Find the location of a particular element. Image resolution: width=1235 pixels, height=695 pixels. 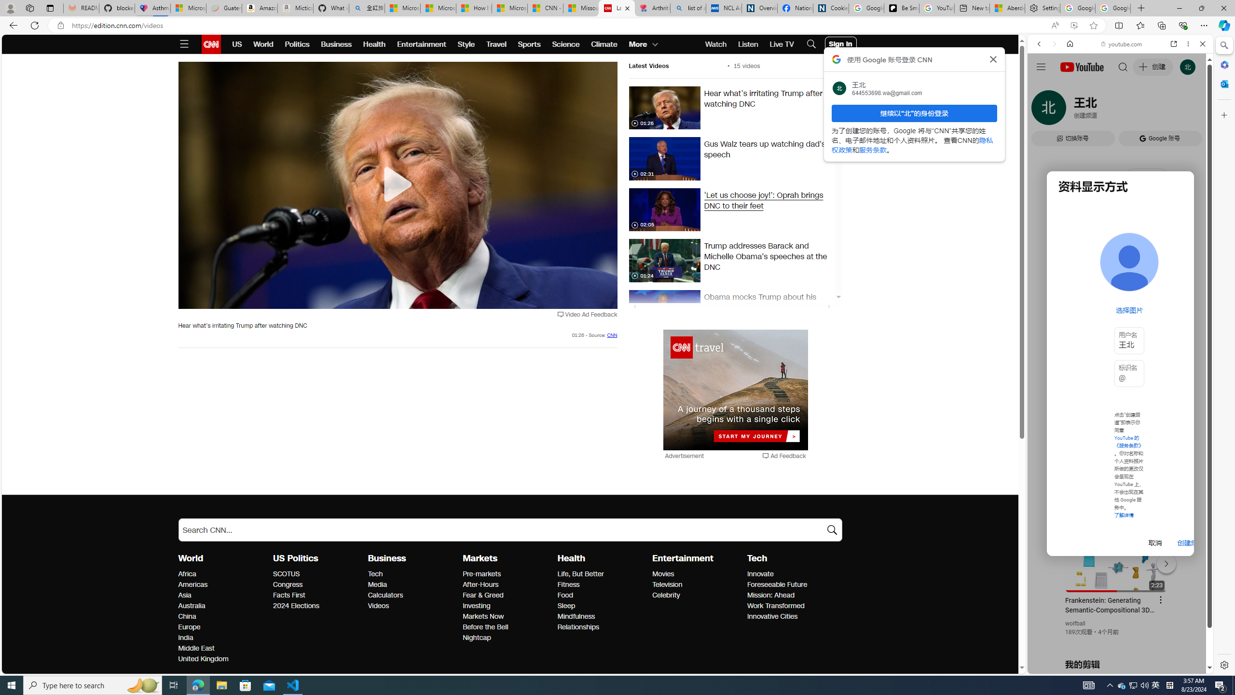

Markets is located at coordinates (480, 558).